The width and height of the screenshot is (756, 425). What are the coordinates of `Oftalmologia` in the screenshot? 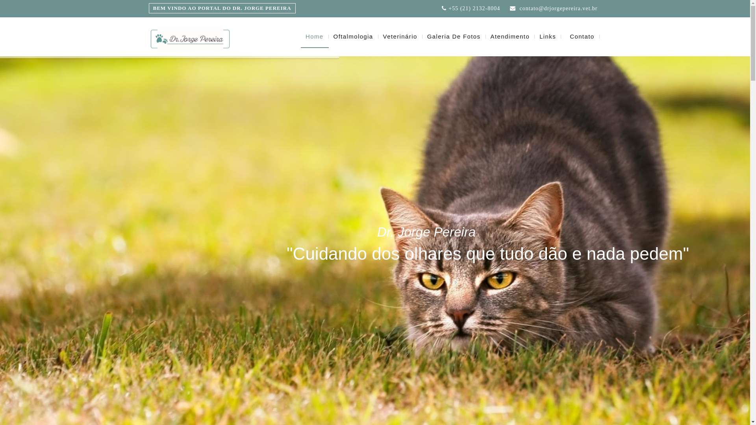 It's located at (354, 37).